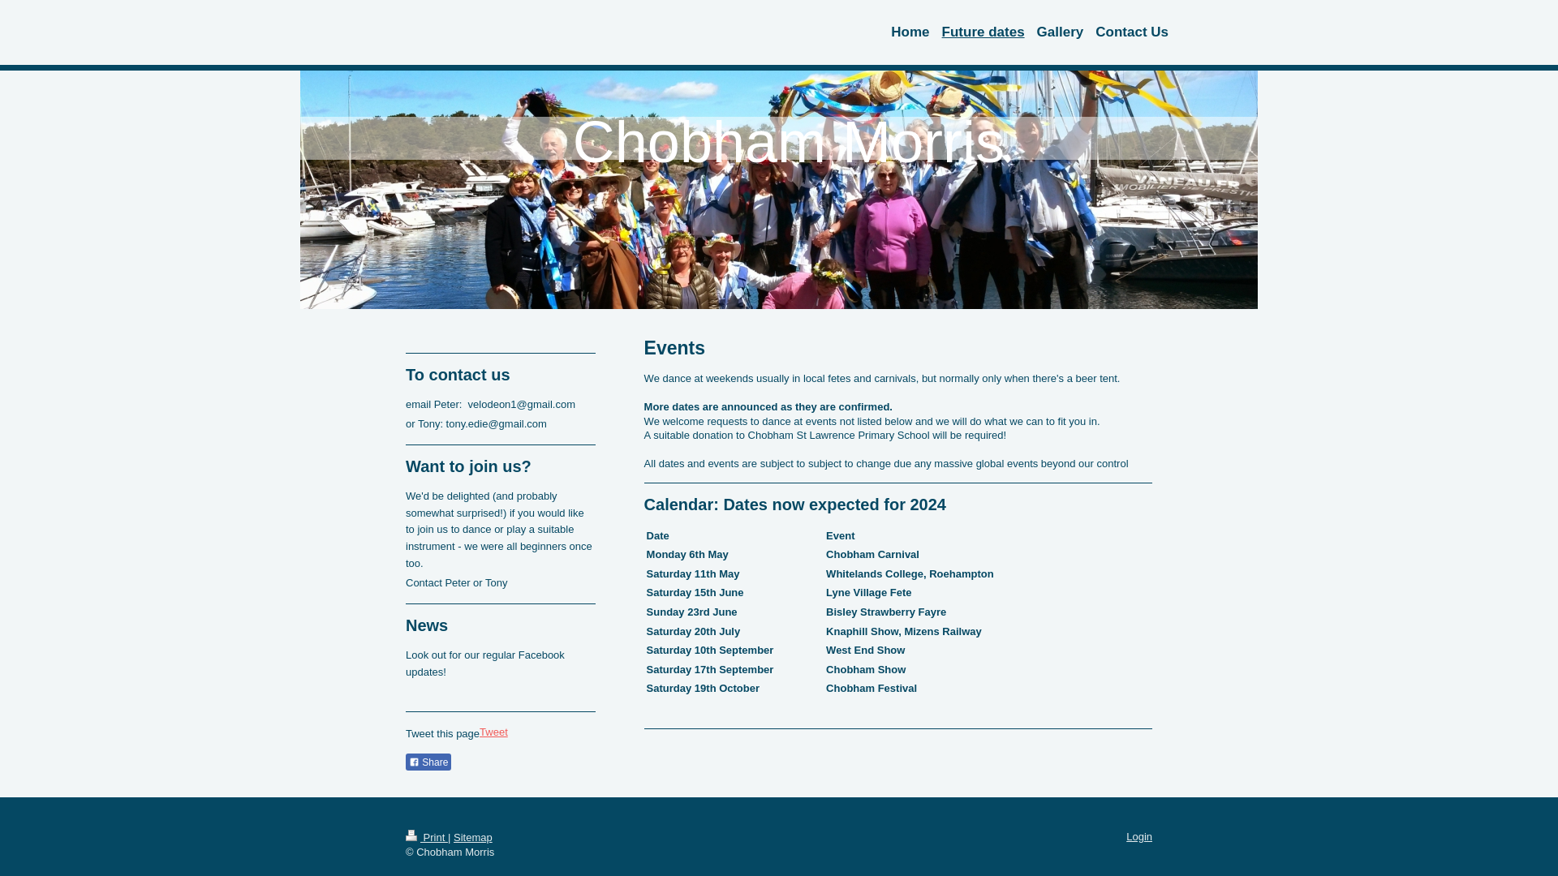  What do you see at coordinates (1125, 32) in the screenshot?
I see `Contact Us` at bounding box center [1125, 32].